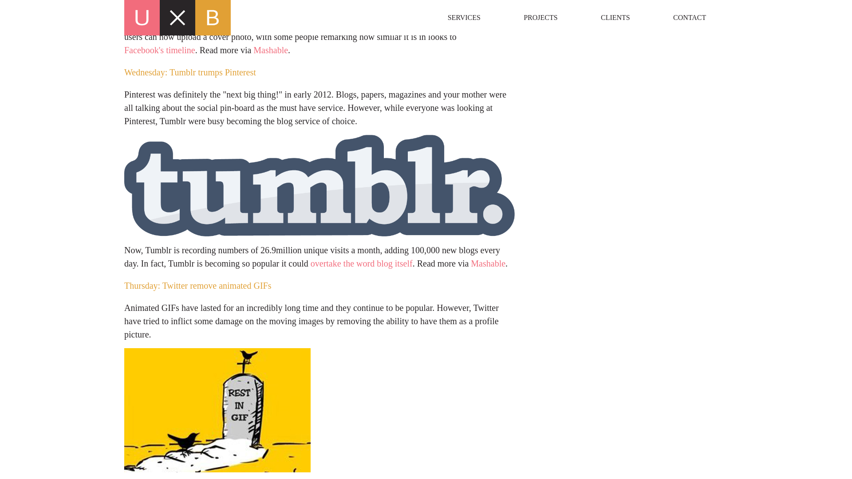 The width and height of the screenshot is (852, 479). Describe the element at coordinates (160, 50) in the screenshot. I see `Facebook's timeline` at that location.